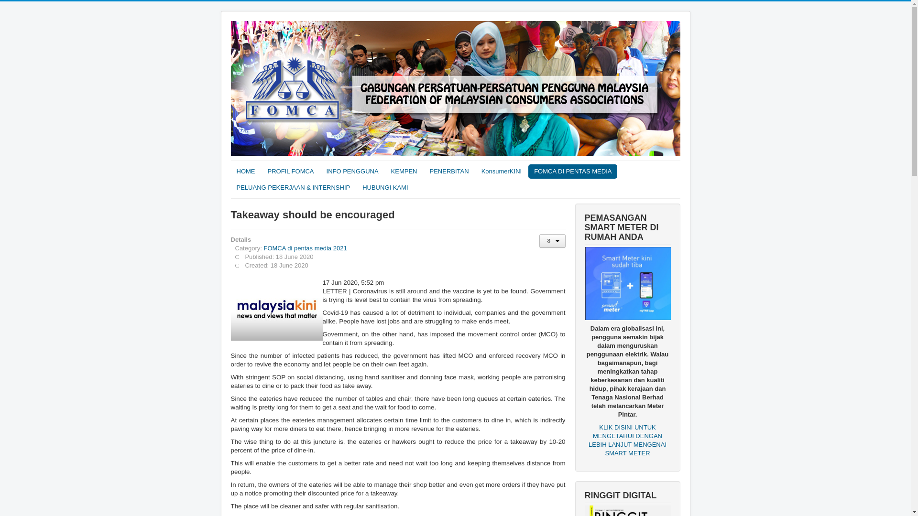 The image size is (918, 516). I want to click on HOME, so click(245, 171).